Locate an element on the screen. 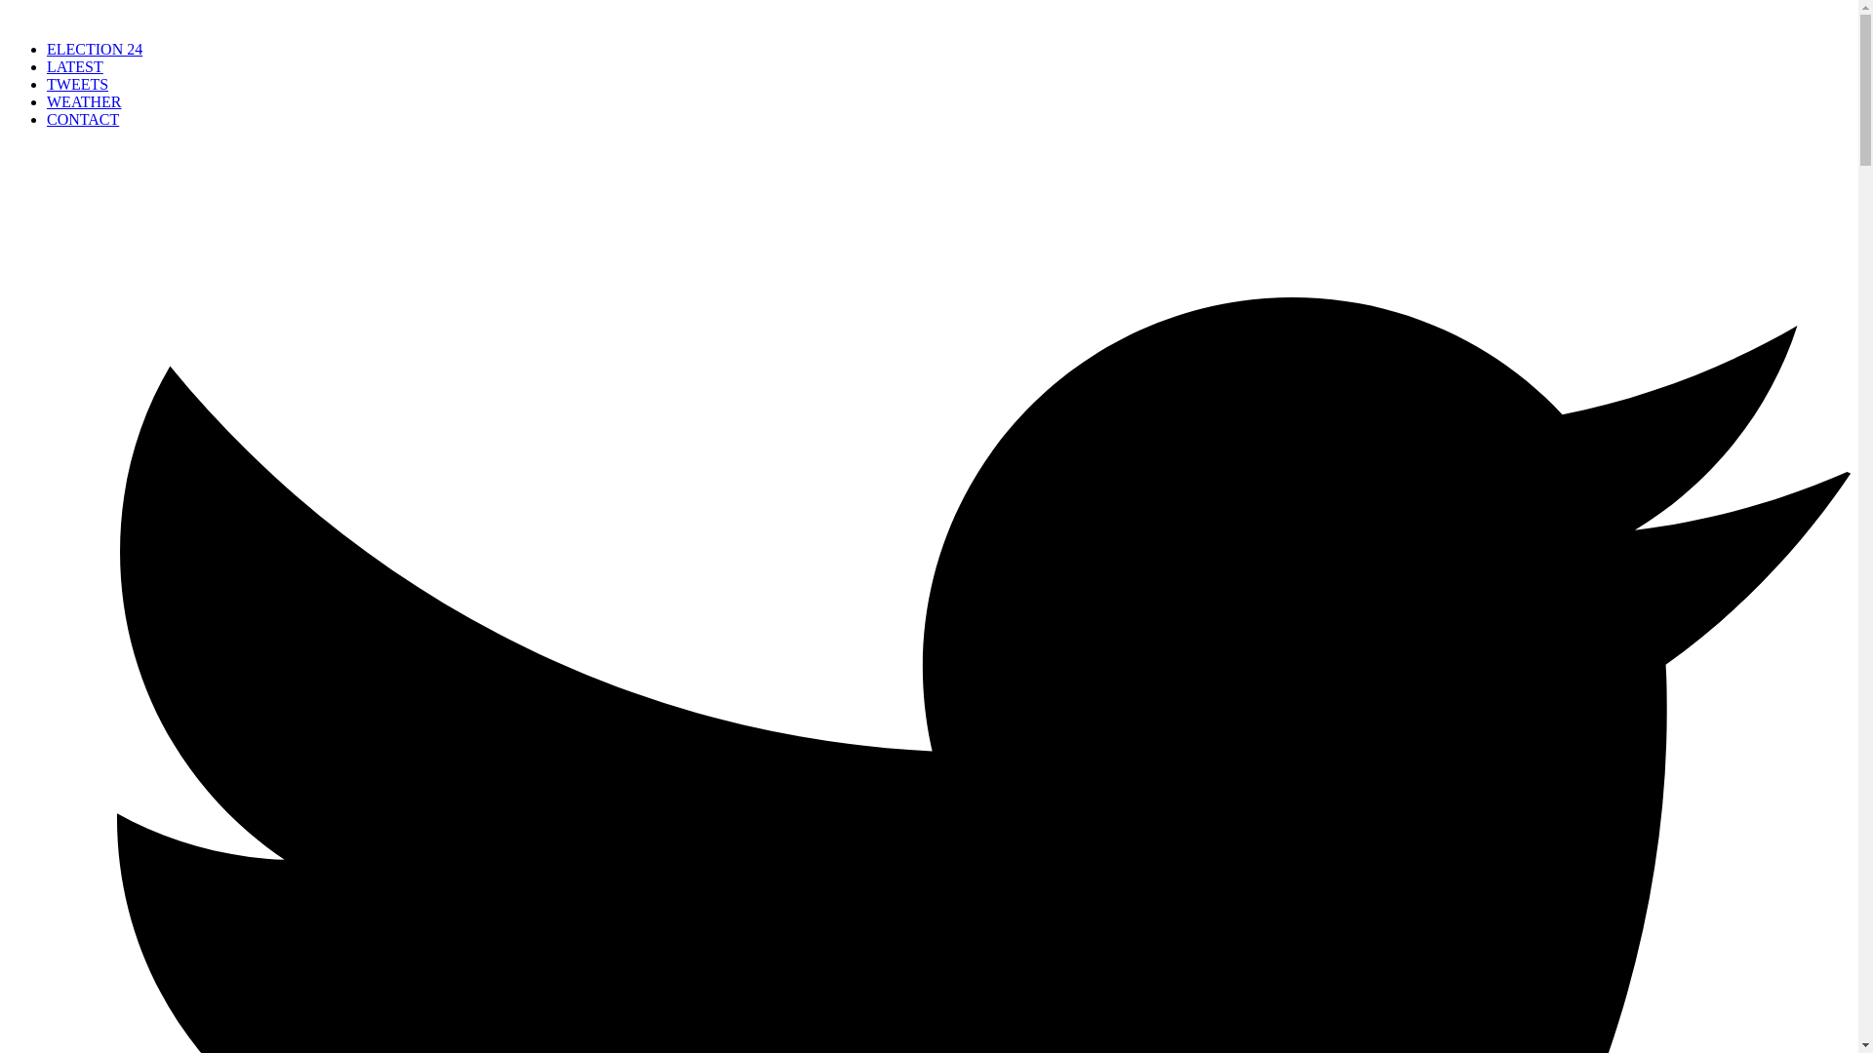 The width and height of the screenshot is (1873, 1053). CONTACT is located at coordinates (83, 119).